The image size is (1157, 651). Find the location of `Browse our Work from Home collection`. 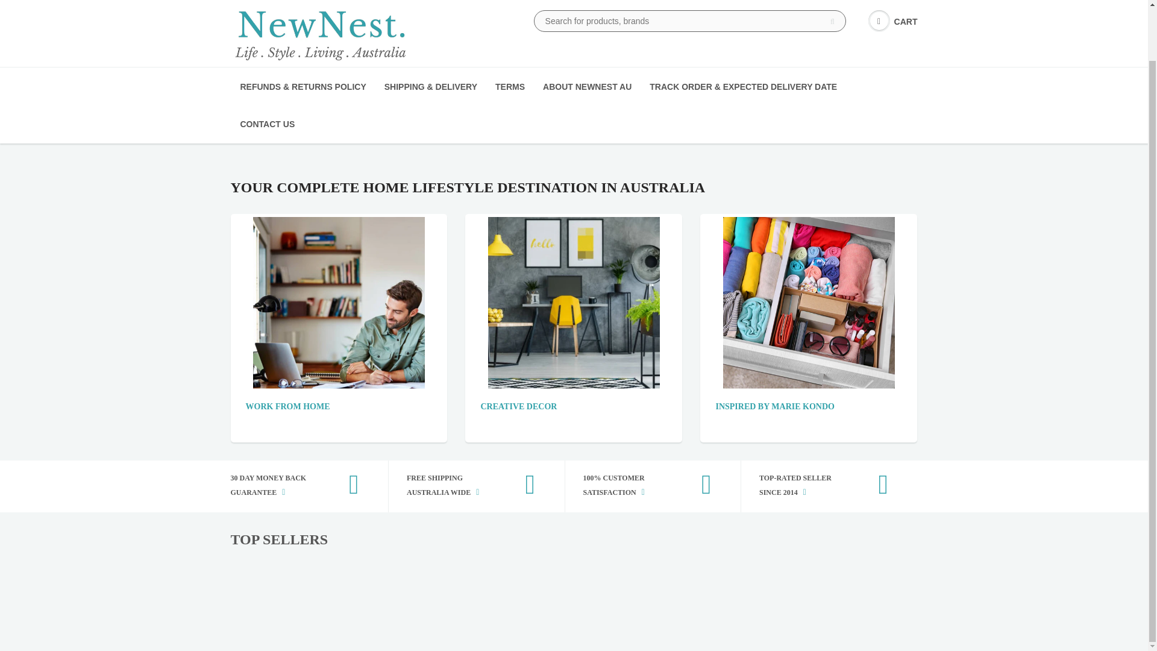

Browse our Work from Home collection is located at coordinates (339, 301).